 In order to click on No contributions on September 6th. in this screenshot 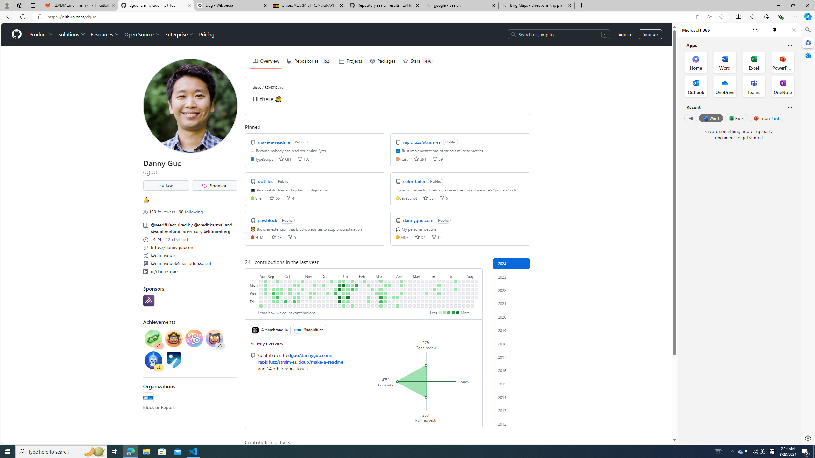, I will do `click(270, 293)`.